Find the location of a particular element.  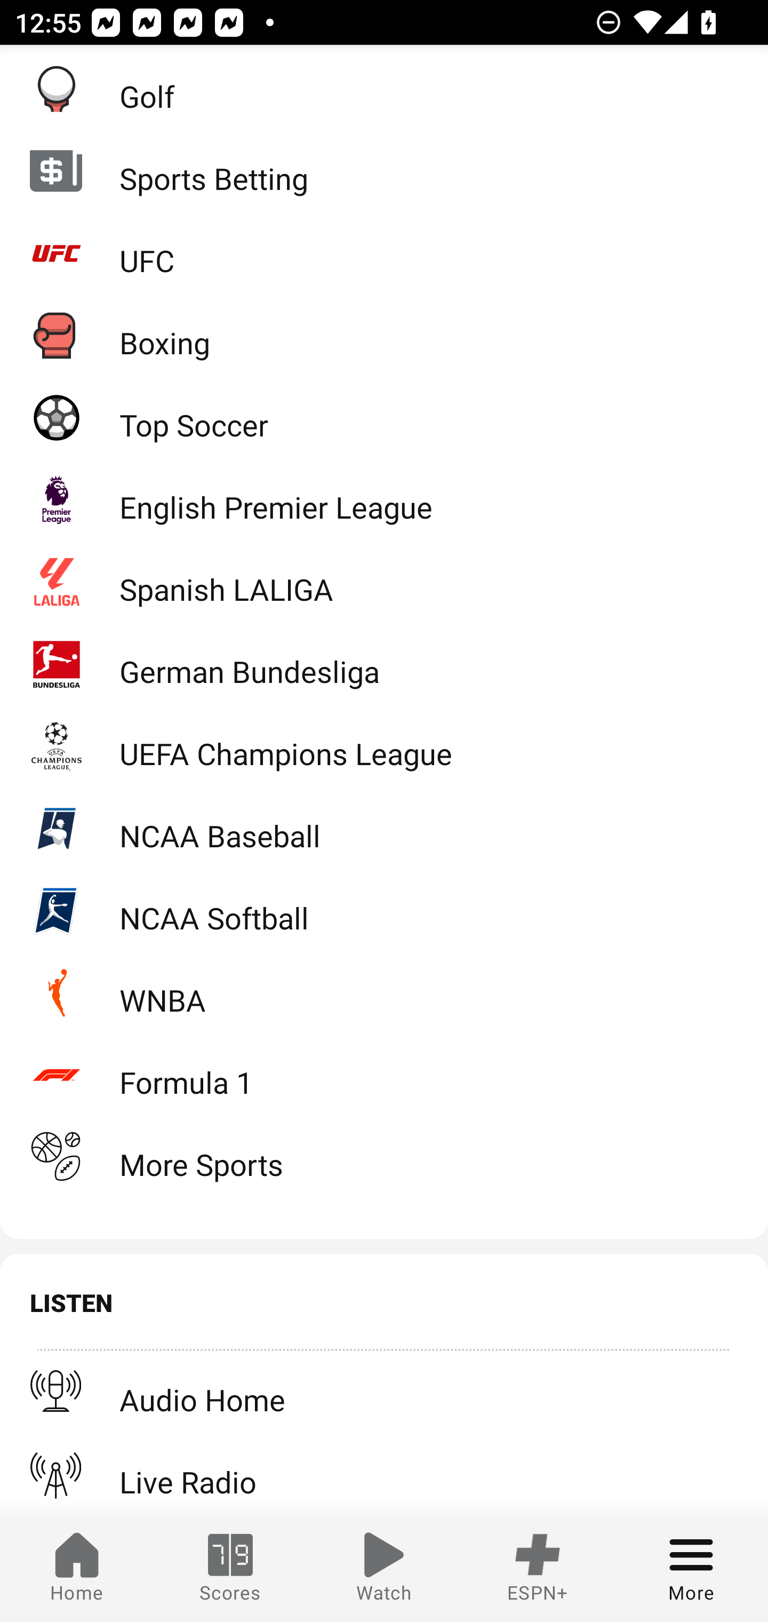

Home is located at coordinates (77, 1570).